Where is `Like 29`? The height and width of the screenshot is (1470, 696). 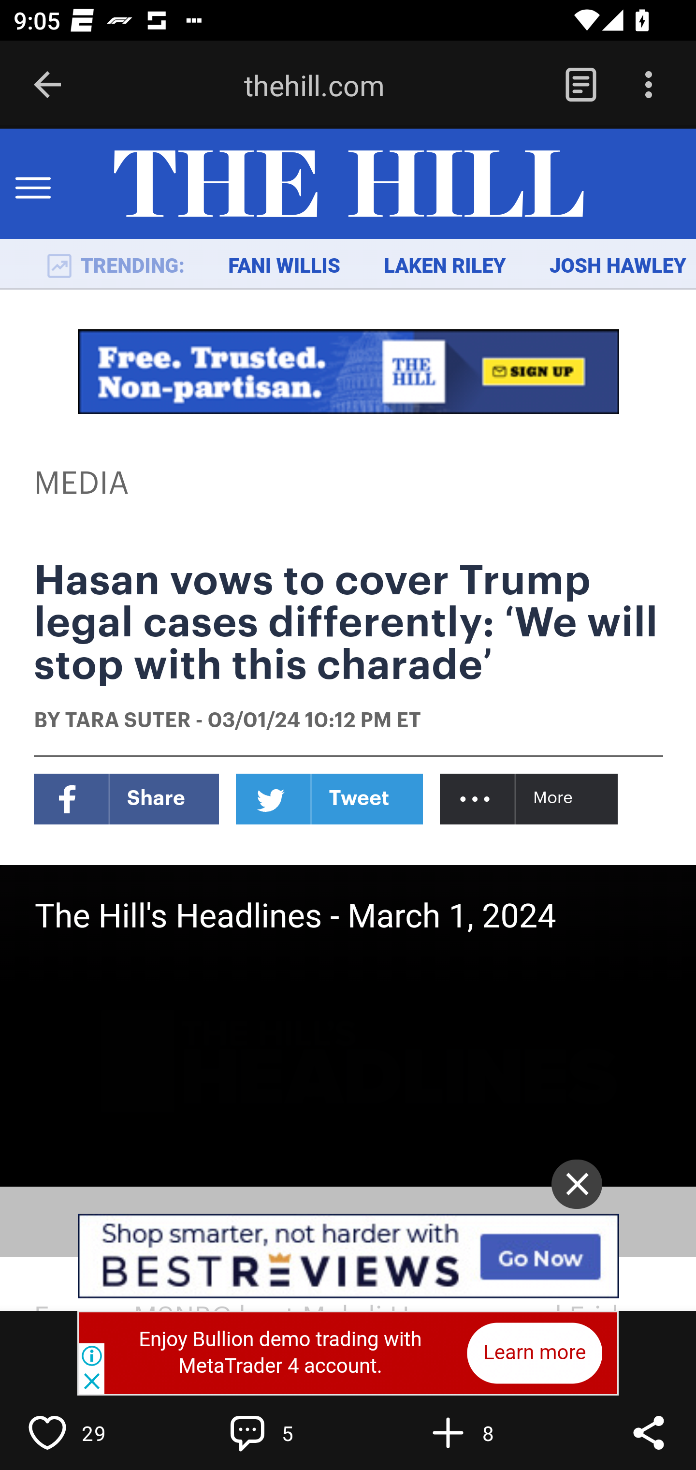
Like 29 is located at coordinates (87, 1432).